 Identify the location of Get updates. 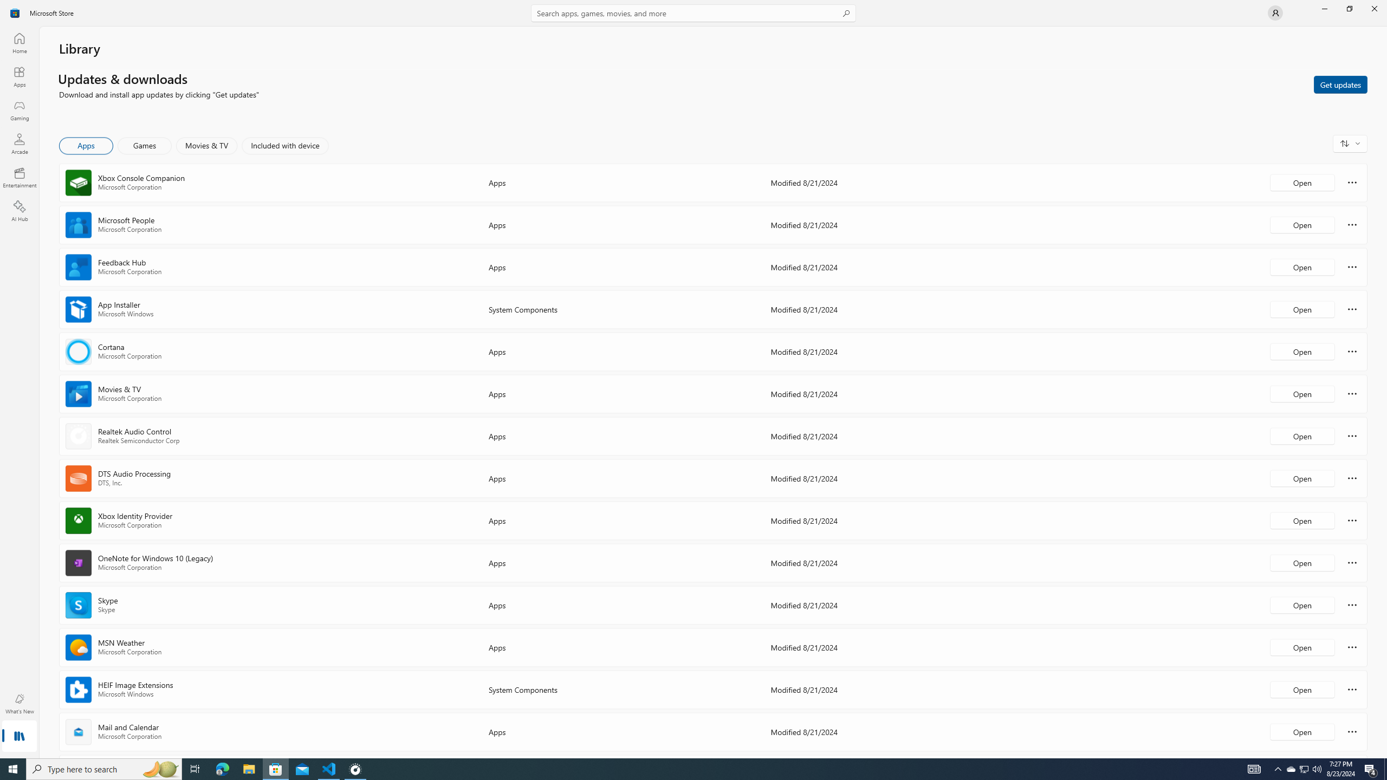
(1340, 84).